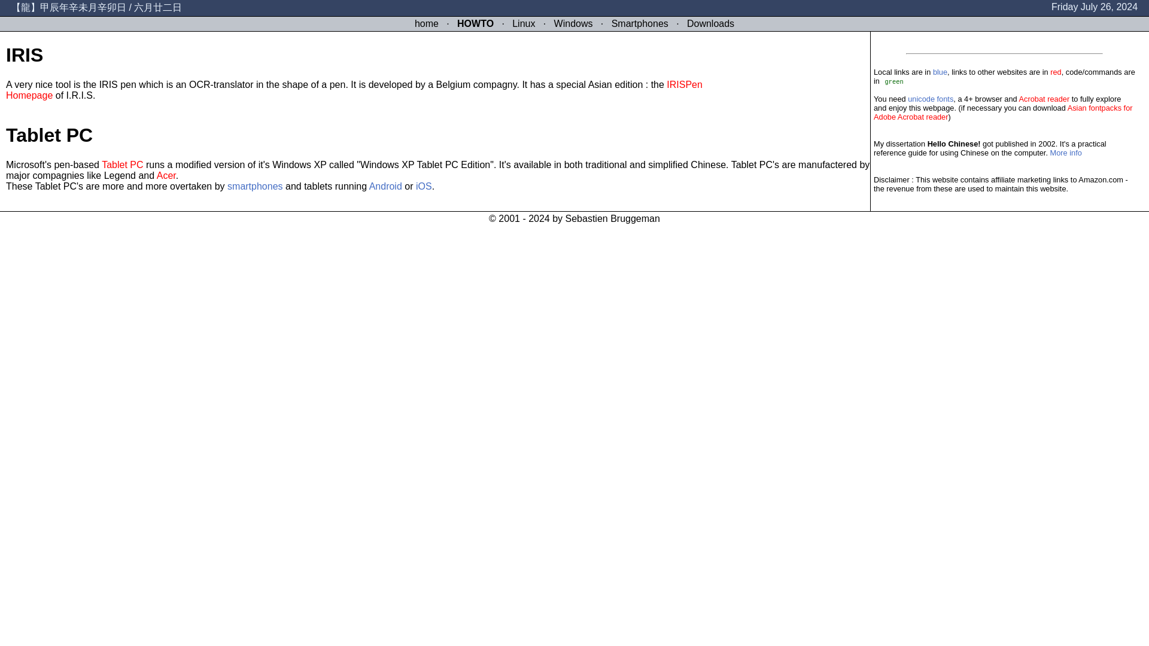 Image resolution: width=1149 pixels, height=646 pixels. What do you see at coordinates (684, 84) in the screenshot?
I see `IRISPen` at bounding box center [684, 84].